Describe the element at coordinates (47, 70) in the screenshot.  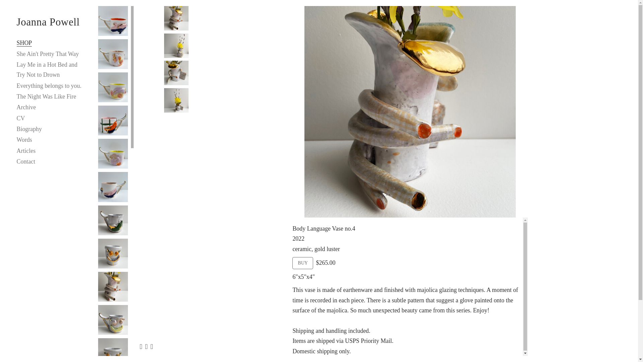
I see `Lay Me in a Hot Bed and Try Not to Drown` at that location.